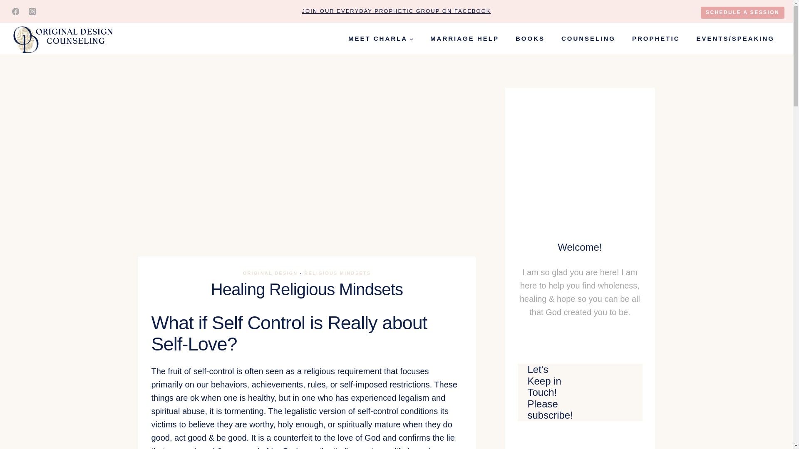 The image size is (799, 449). Describe the element at coordinates (742, 12) in the screenshot. I see `SCHEDULE A SESSION` at that location.